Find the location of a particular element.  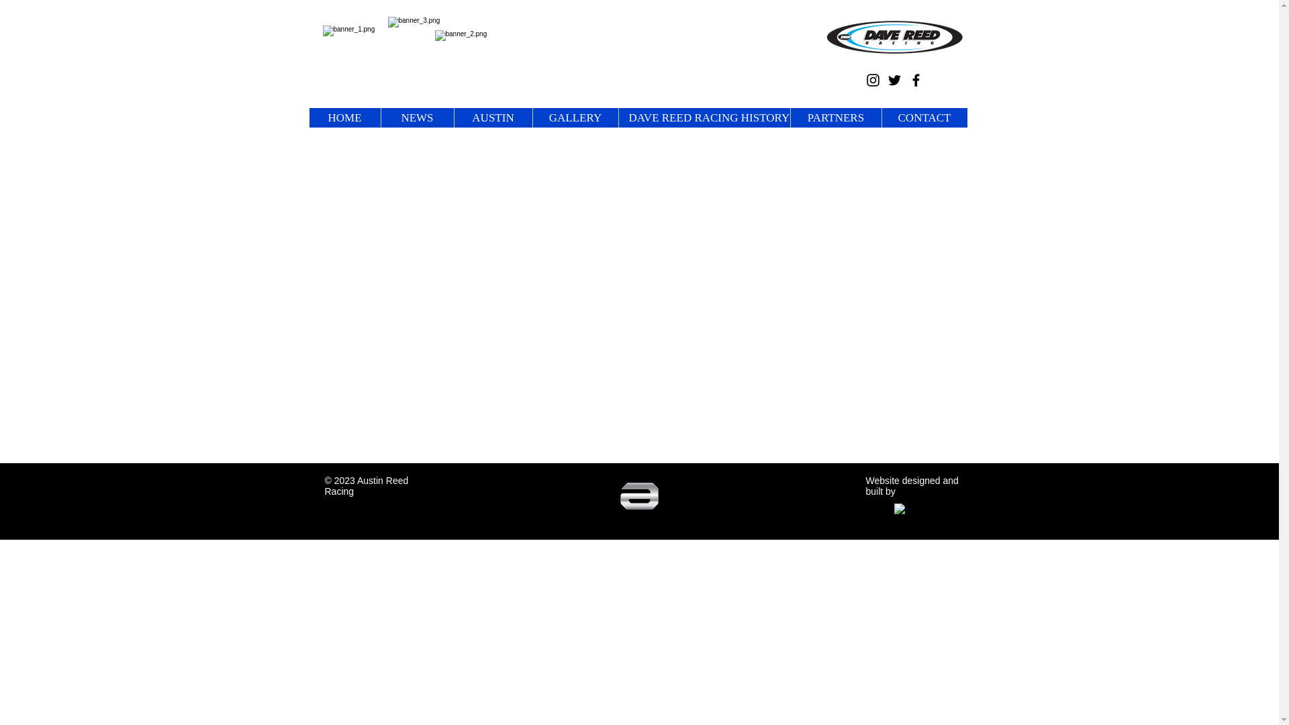

DAVE REED RACING HISTORY is located at coordinates (703, 117).